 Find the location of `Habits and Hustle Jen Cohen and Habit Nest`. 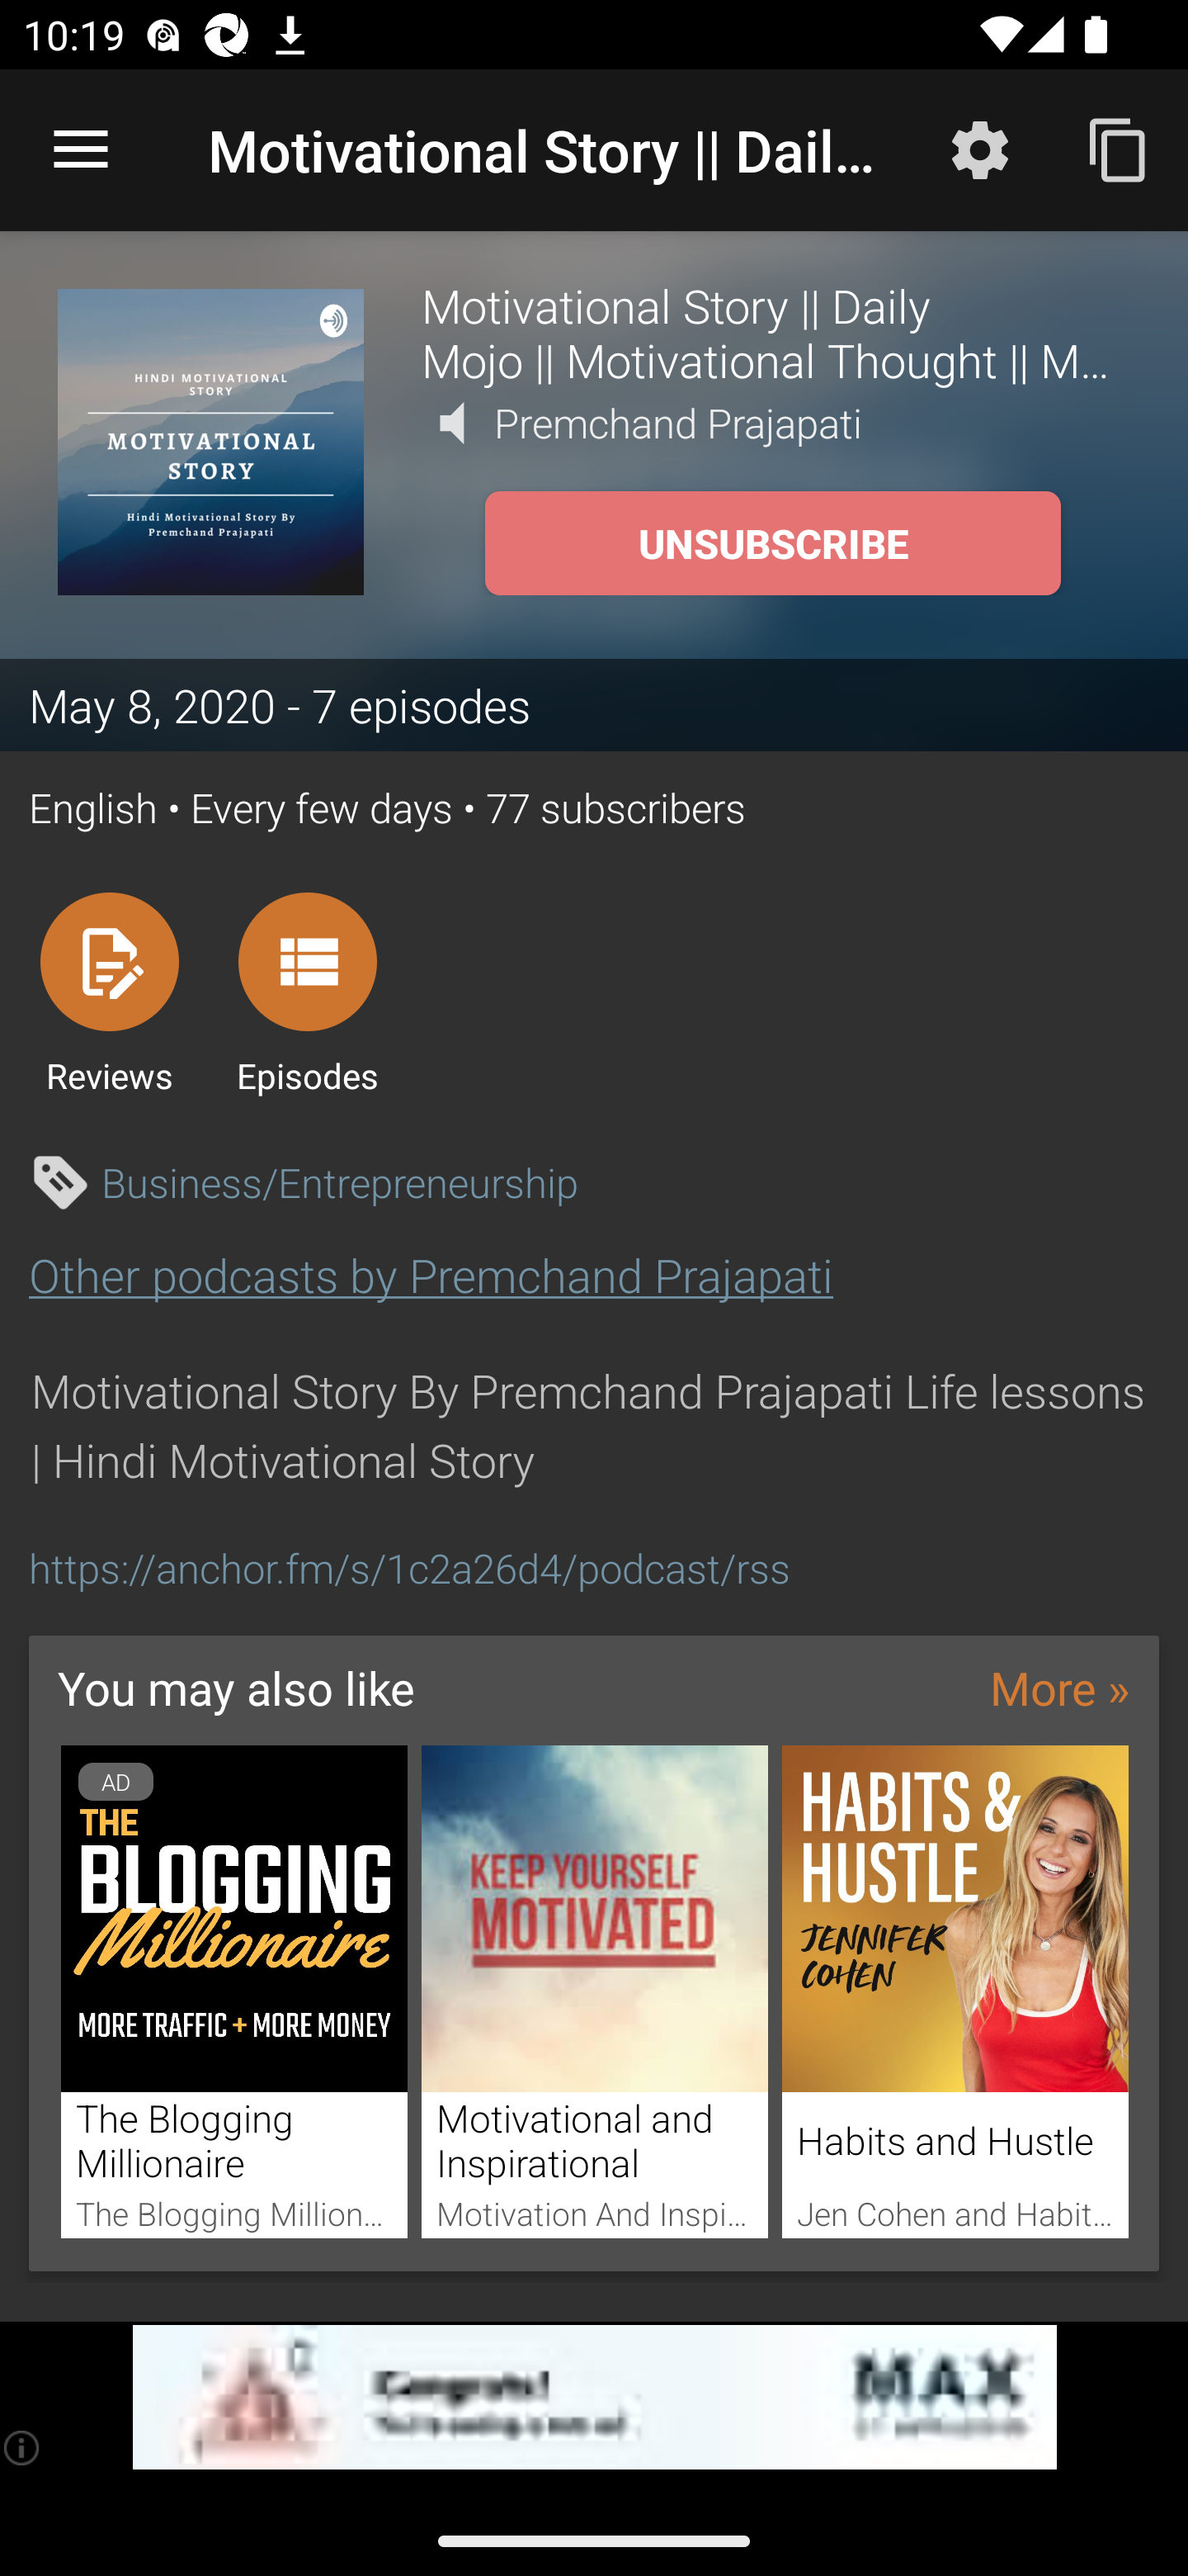

Habits and Hustle Jen Cohen and Habit Nest is located at coordinates (955, 1992).